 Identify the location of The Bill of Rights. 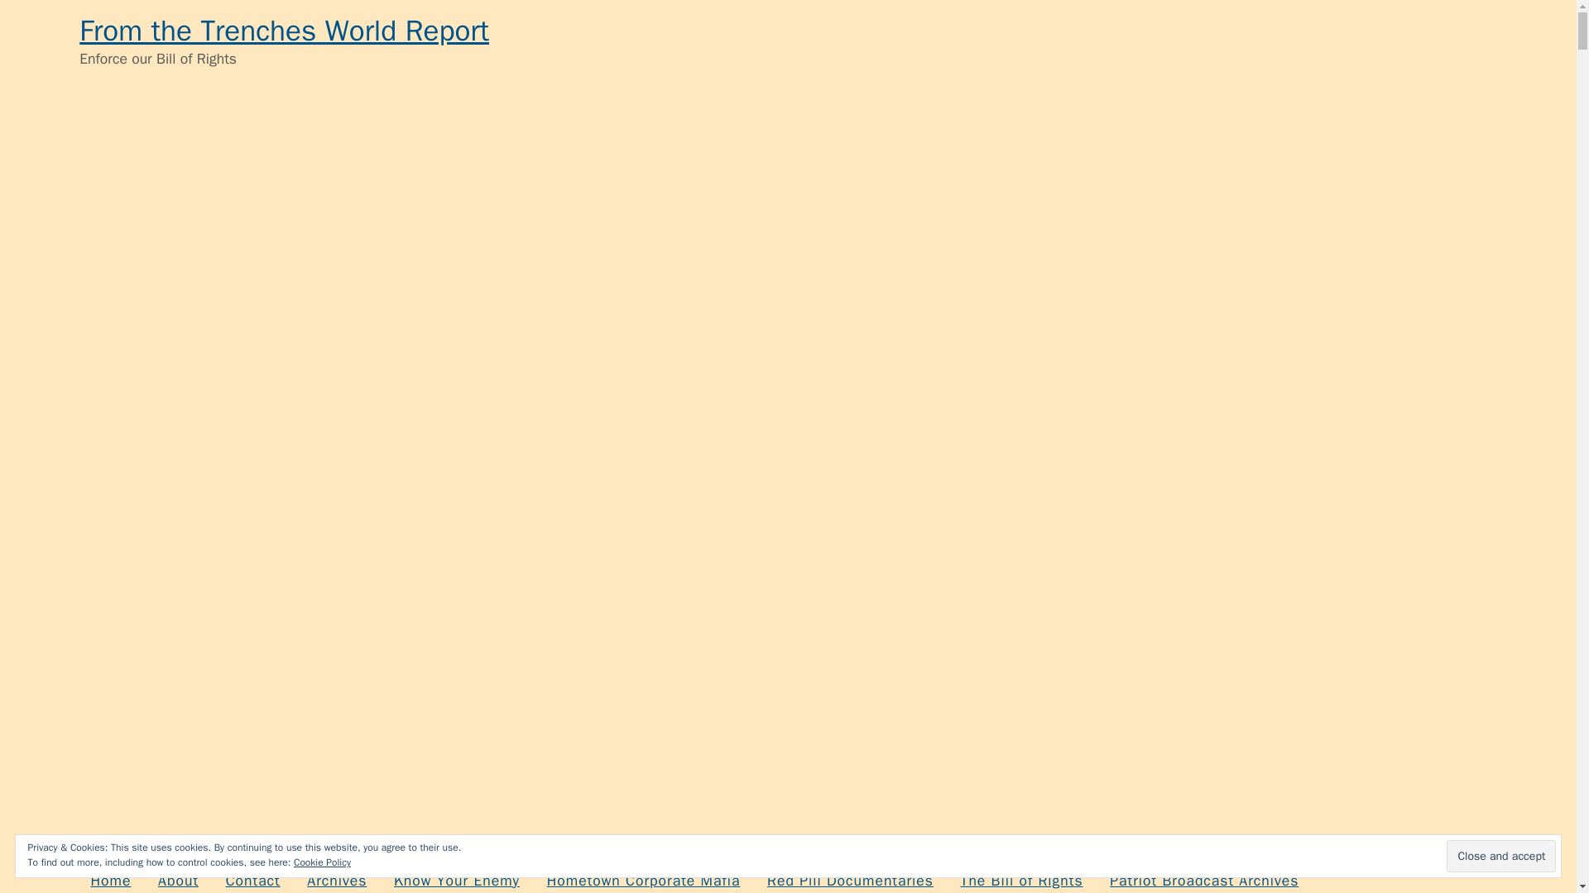
(1020, 876).